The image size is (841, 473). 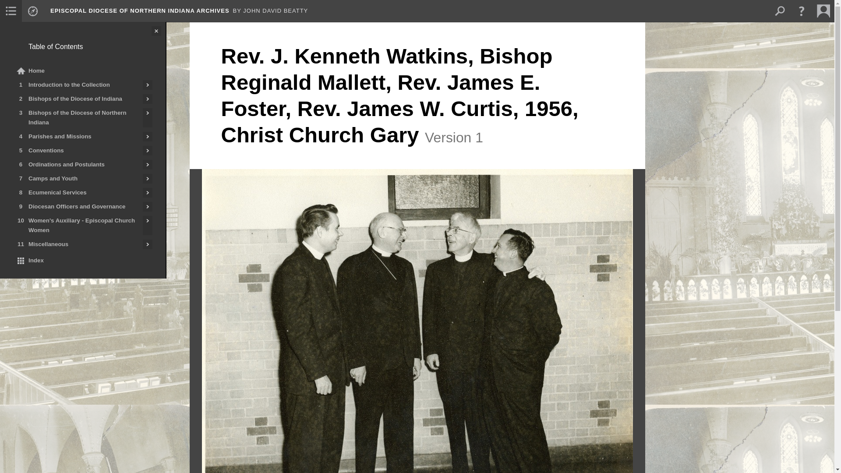 I want to click on Explore Diocesan Officers and Governance, so click(x=147, y=207).